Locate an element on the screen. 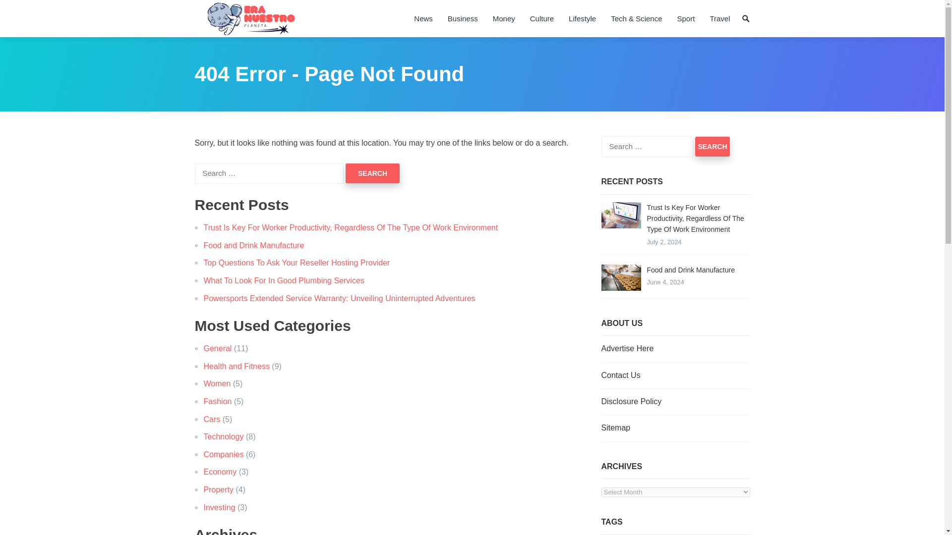 The height and width of the screenshot is (535, 952). Search is located at coordinates (712, 147).